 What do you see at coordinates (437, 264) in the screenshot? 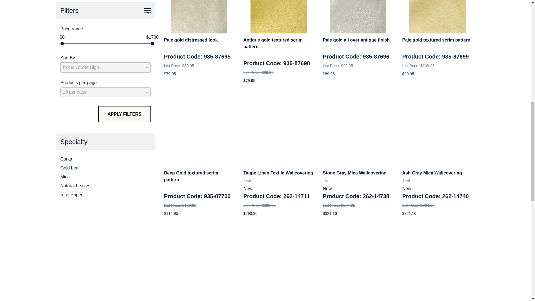
I see `White Rock Mica` at bounding box center [437, 264].